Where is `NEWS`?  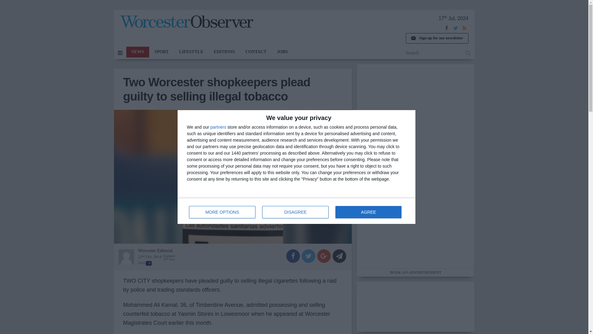 NEWS is located at coordinates (296, 211).